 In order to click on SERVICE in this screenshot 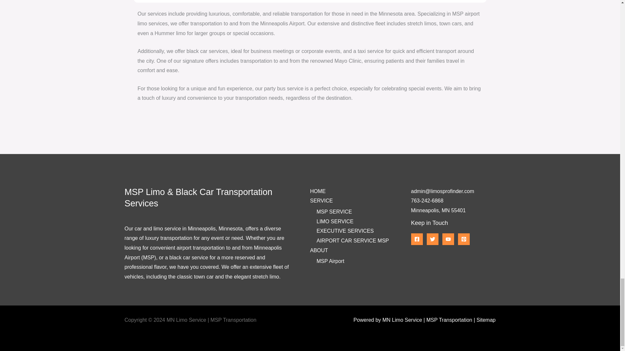, I will do `click(321, 201)`.